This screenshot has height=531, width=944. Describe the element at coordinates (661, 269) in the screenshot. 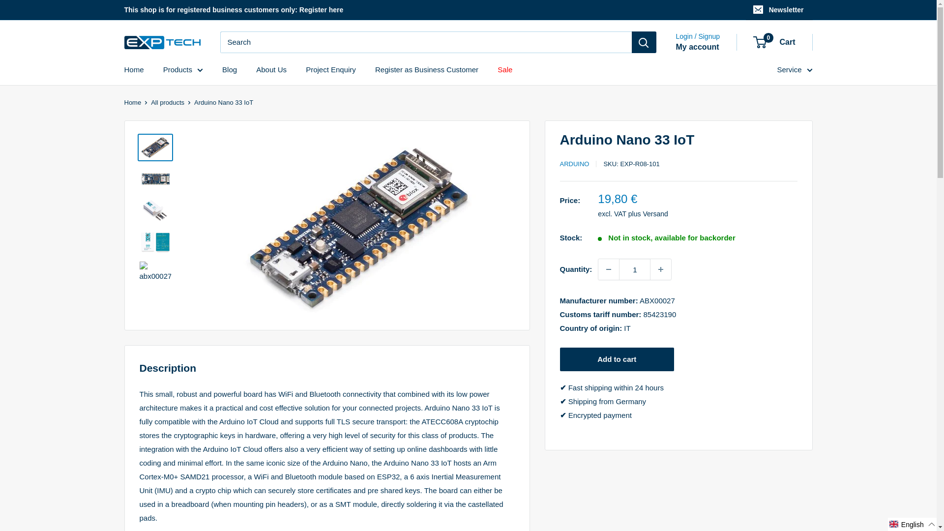

I see `Increase quantity by 1` at that location.